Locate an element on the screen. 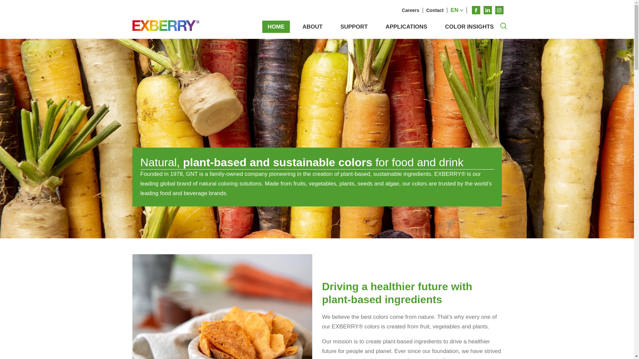 The height and width of the screenshot is (359, 639). Facebook is located at coordinates (476, 10).